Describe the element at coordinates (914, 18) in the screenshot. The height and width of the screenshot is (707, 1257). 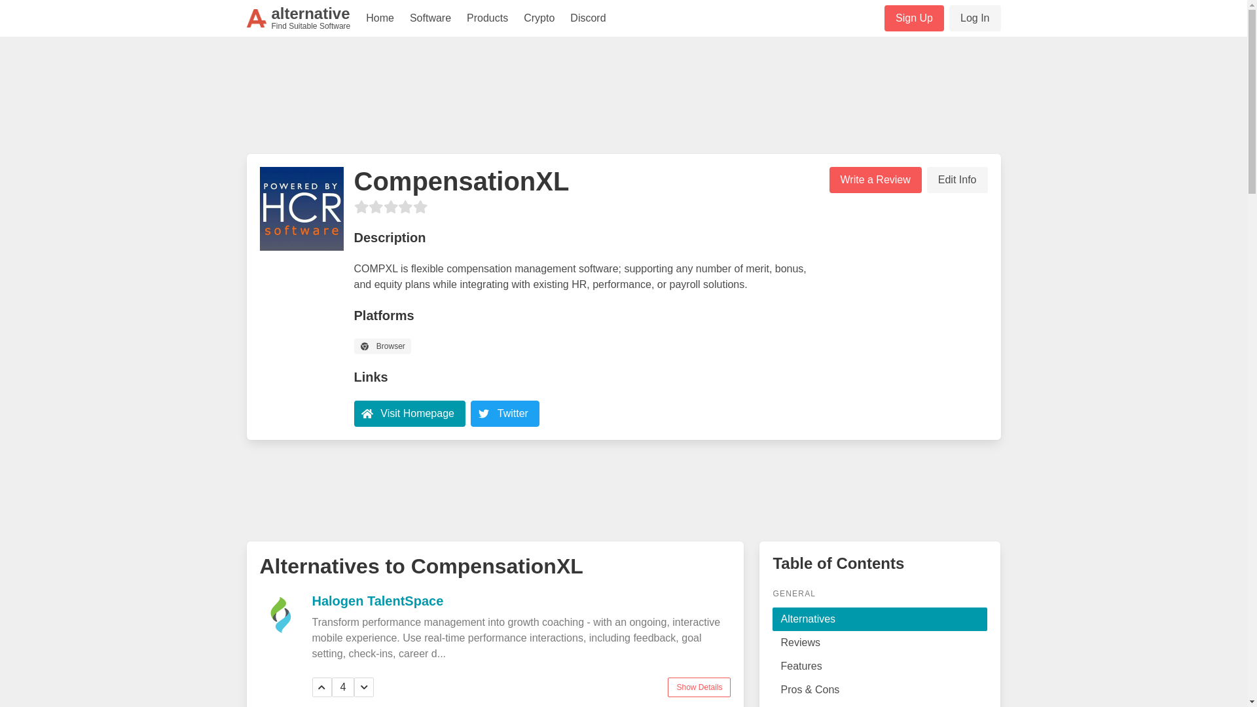
I see `Sign Up` at that location.